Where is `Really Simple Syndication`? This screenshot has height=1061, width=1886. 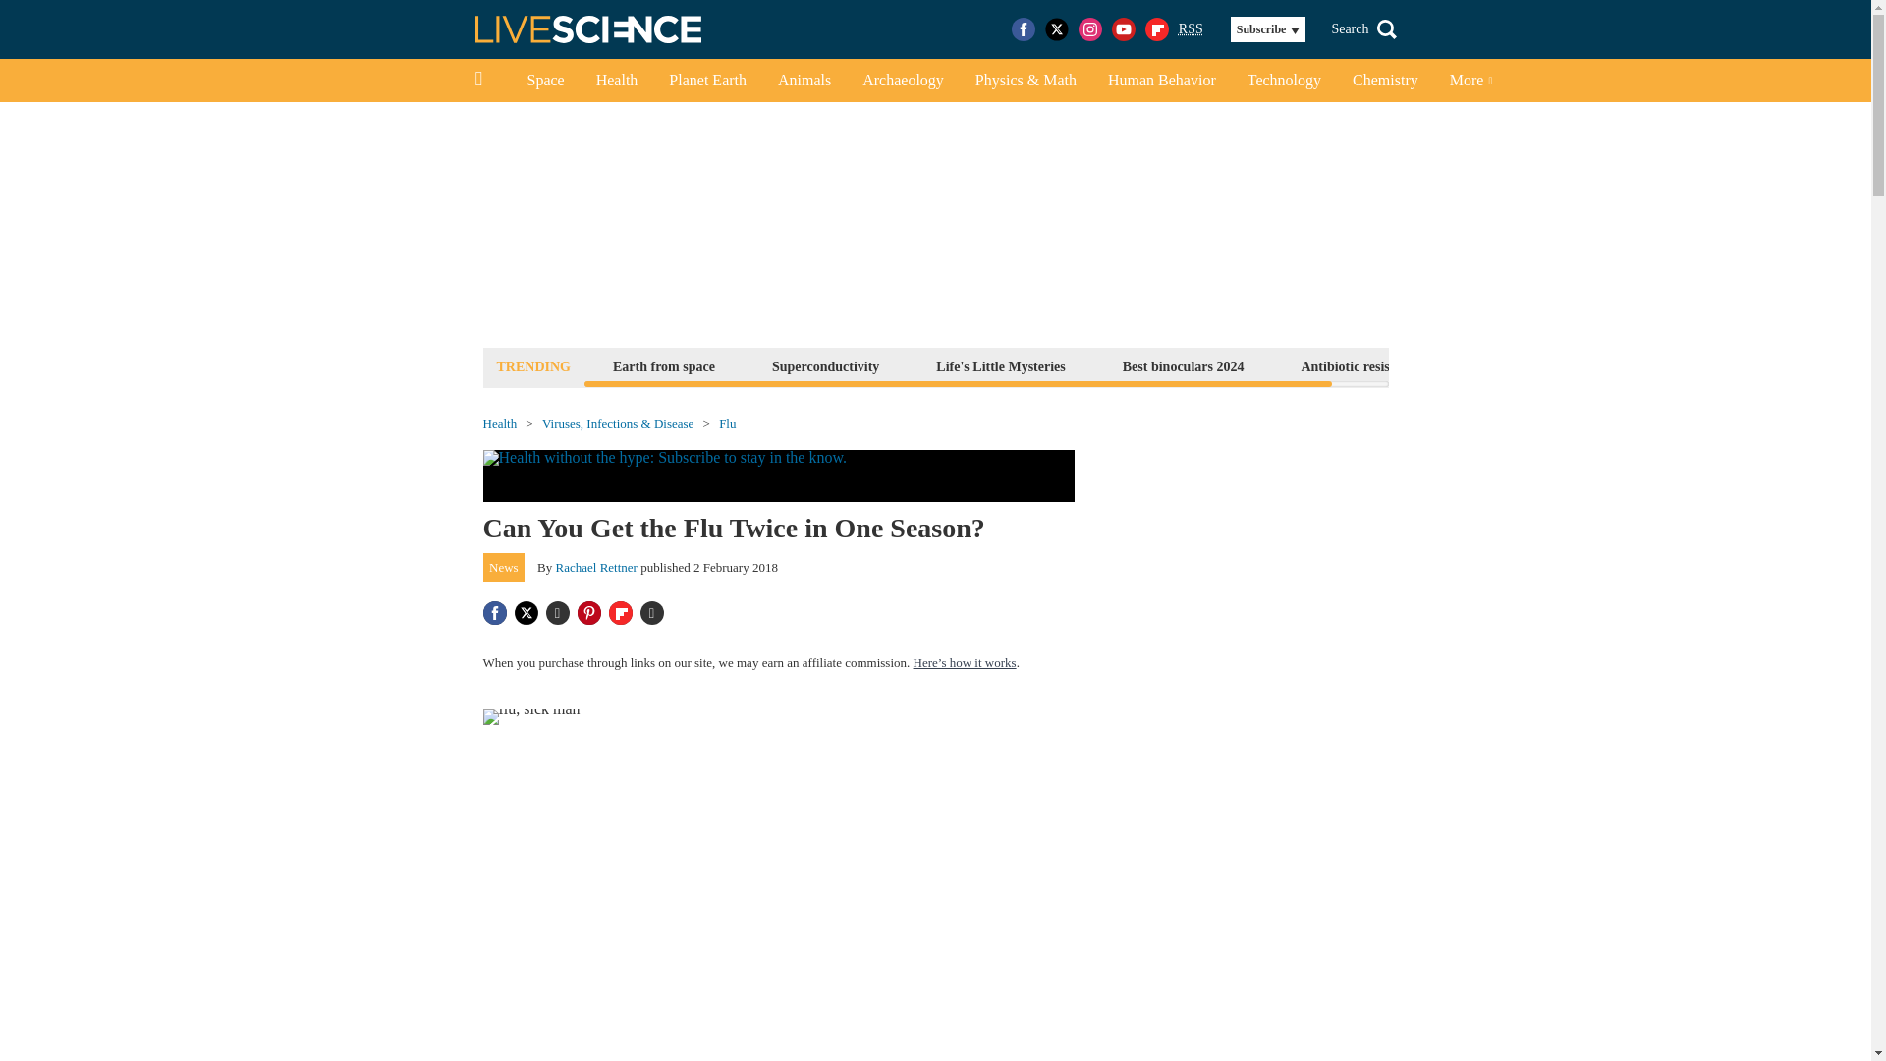 Really Simple Syndication is located at coordinates (1191, 28).